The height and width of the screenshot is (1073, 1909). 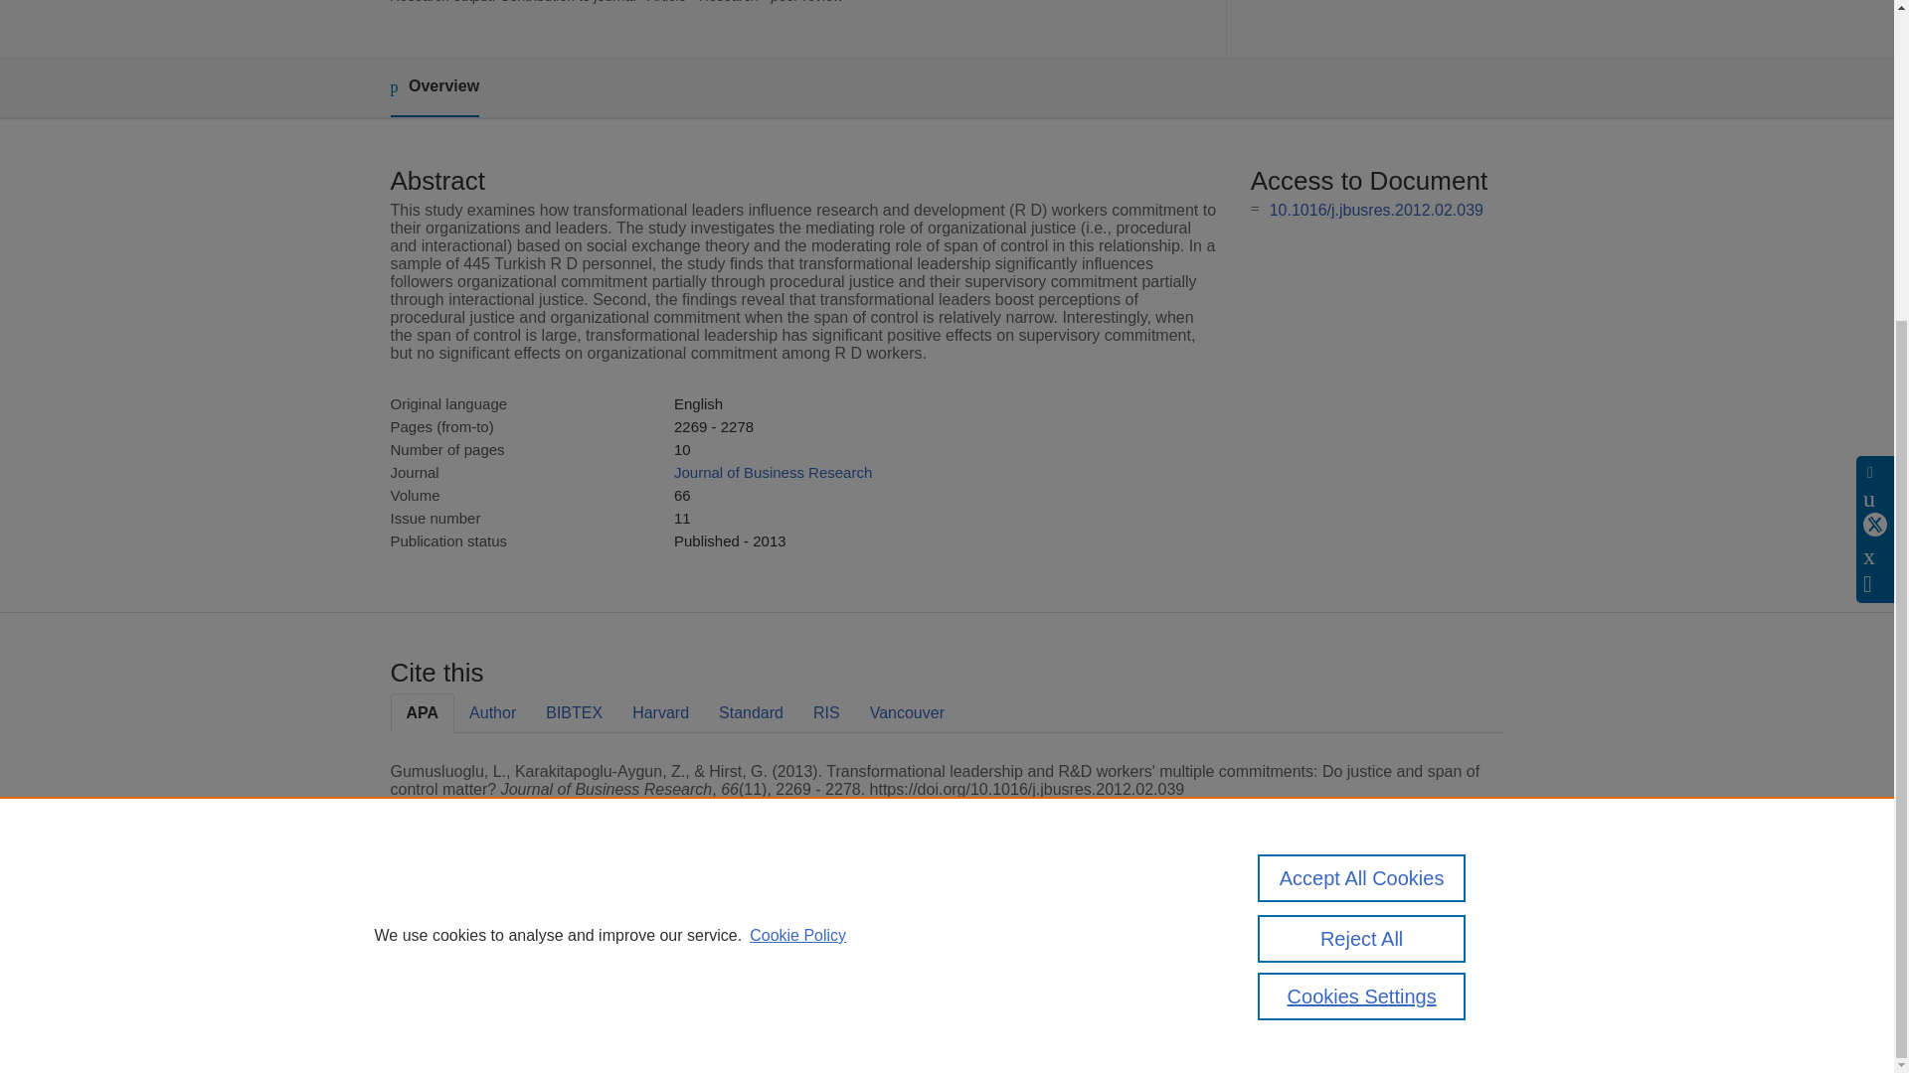 What do you see at coordinates (773, 471) in the screenshot?
I see `Journal of Business Research` at bounding box center [773, 471].